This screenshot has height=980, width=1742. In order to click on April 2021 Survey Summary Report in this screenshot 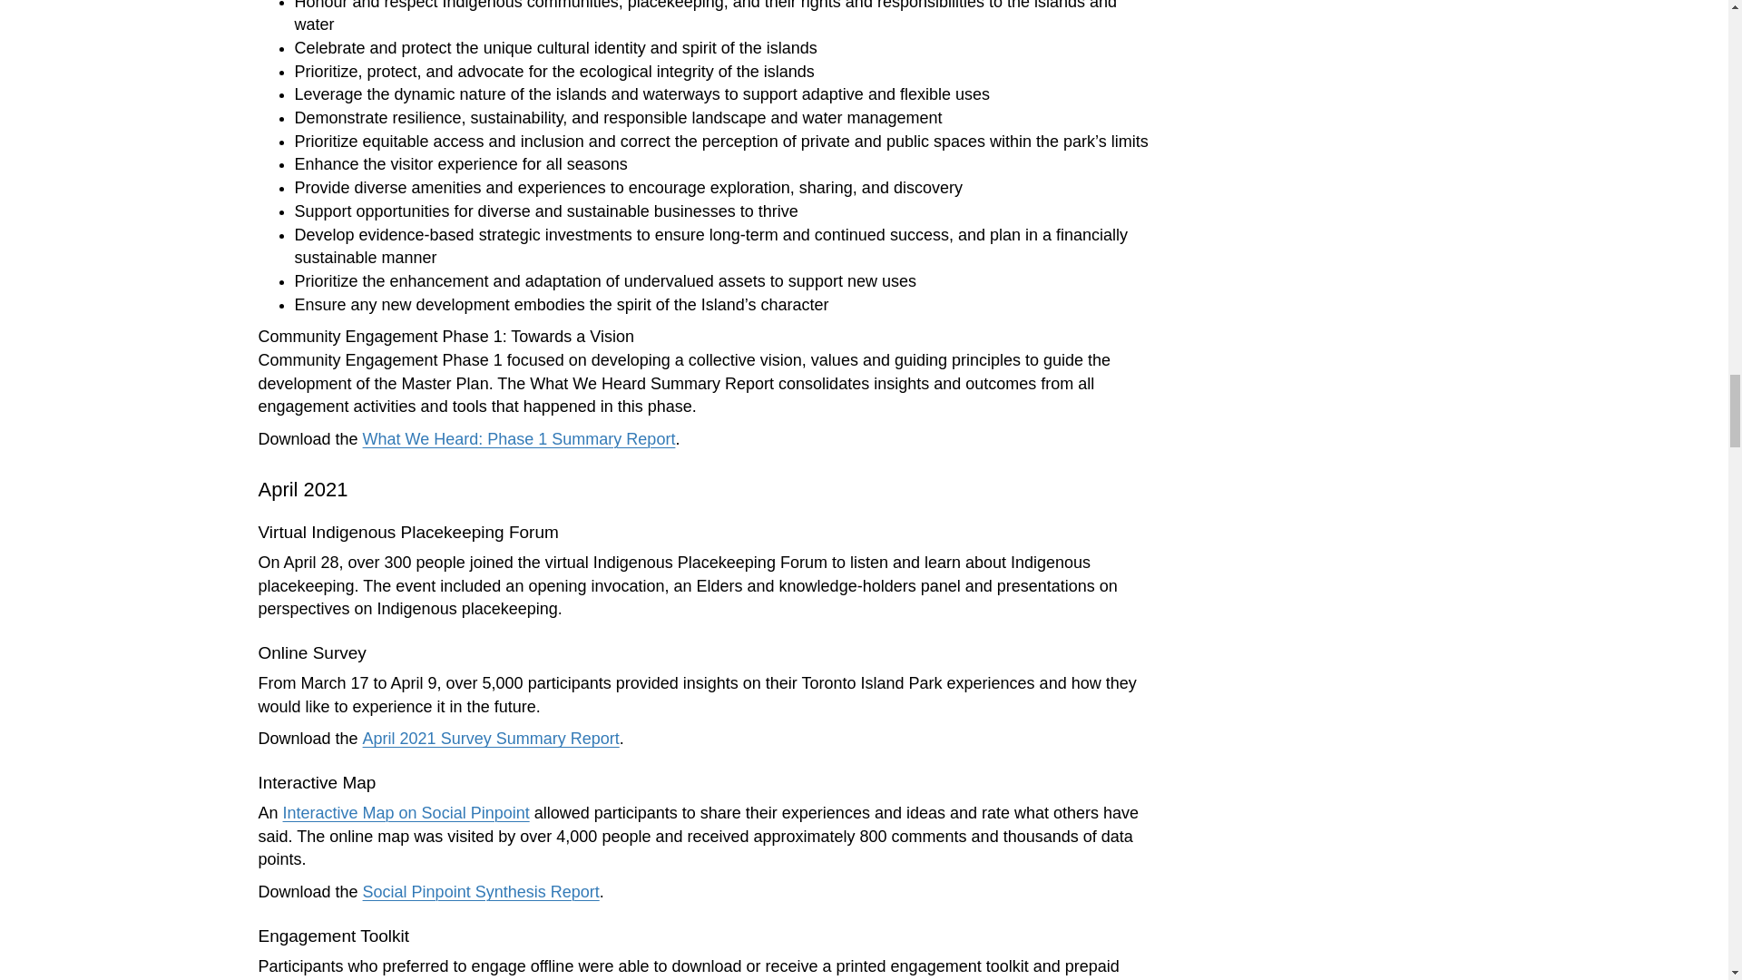, I will do `click(491, 739)`.